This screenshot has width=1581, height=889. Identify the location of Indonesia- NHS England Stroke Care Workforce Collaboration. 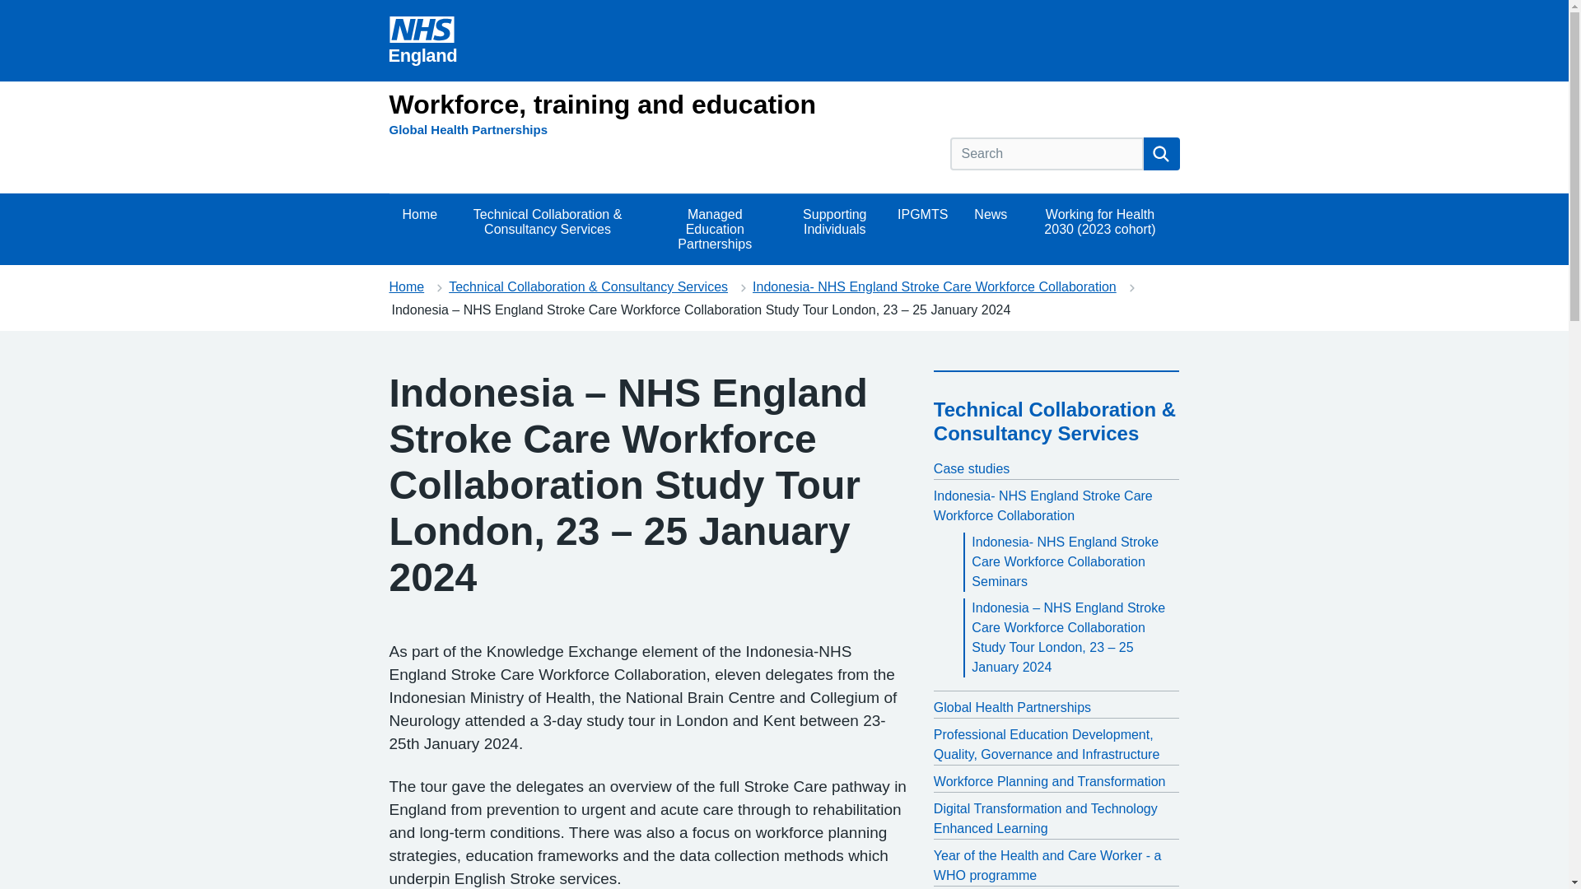
(934, 286).